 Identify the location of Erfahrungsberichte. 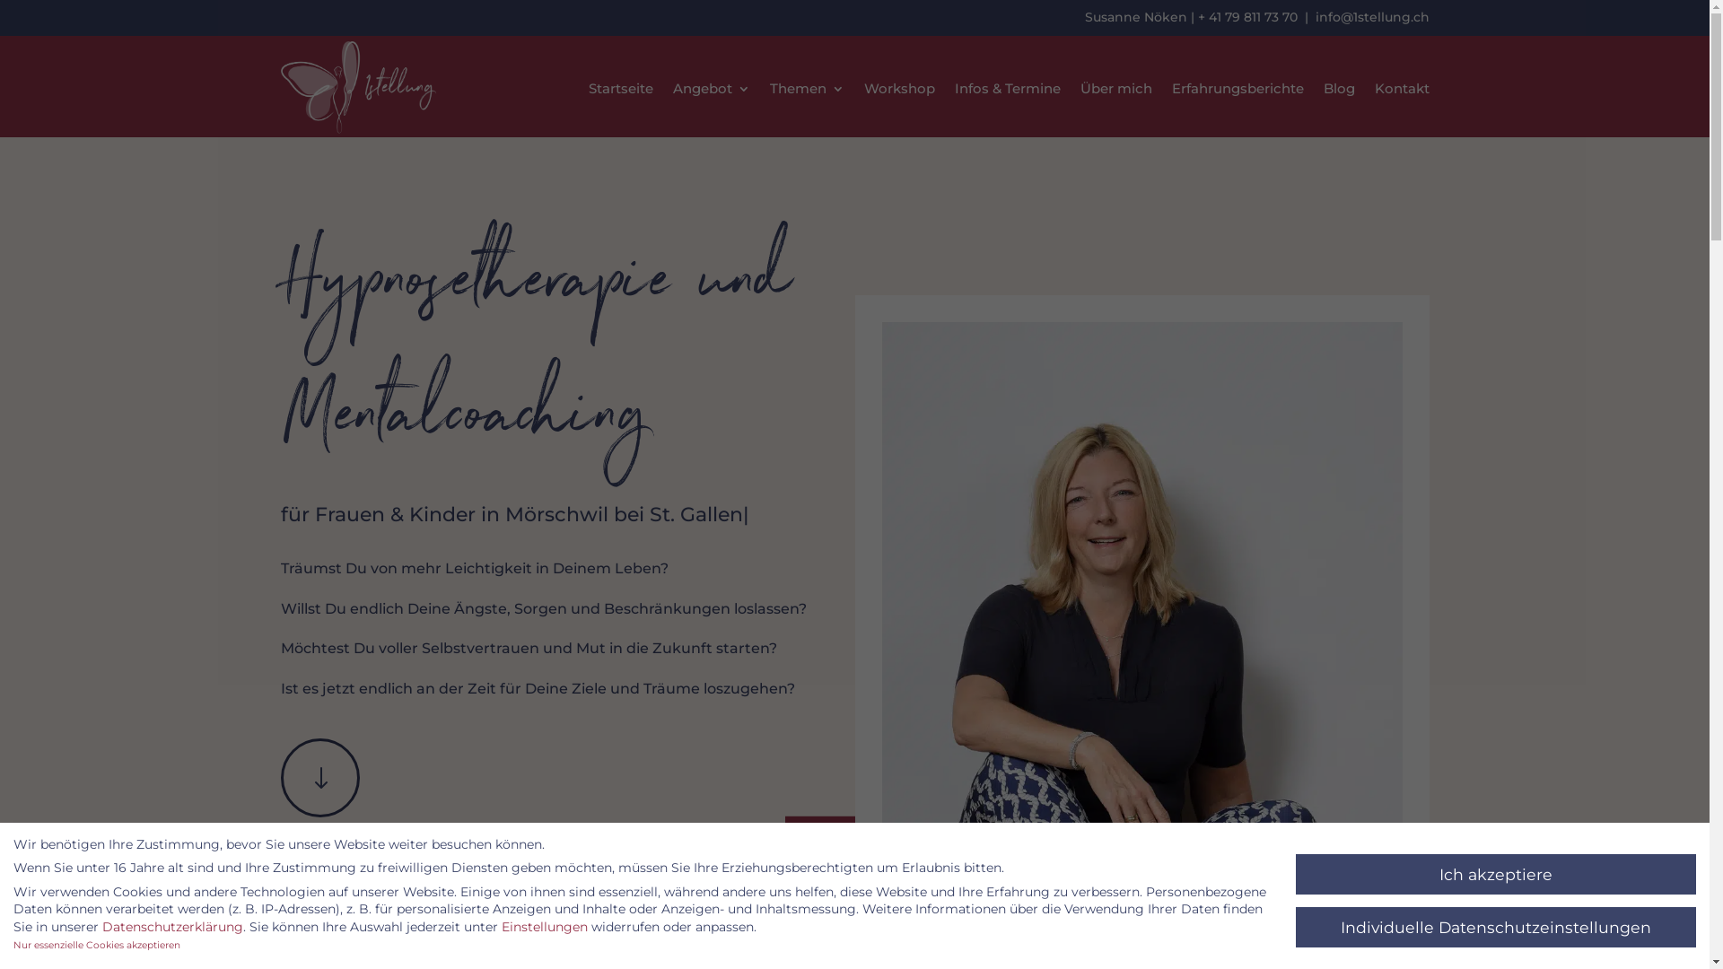
(1238, 90).